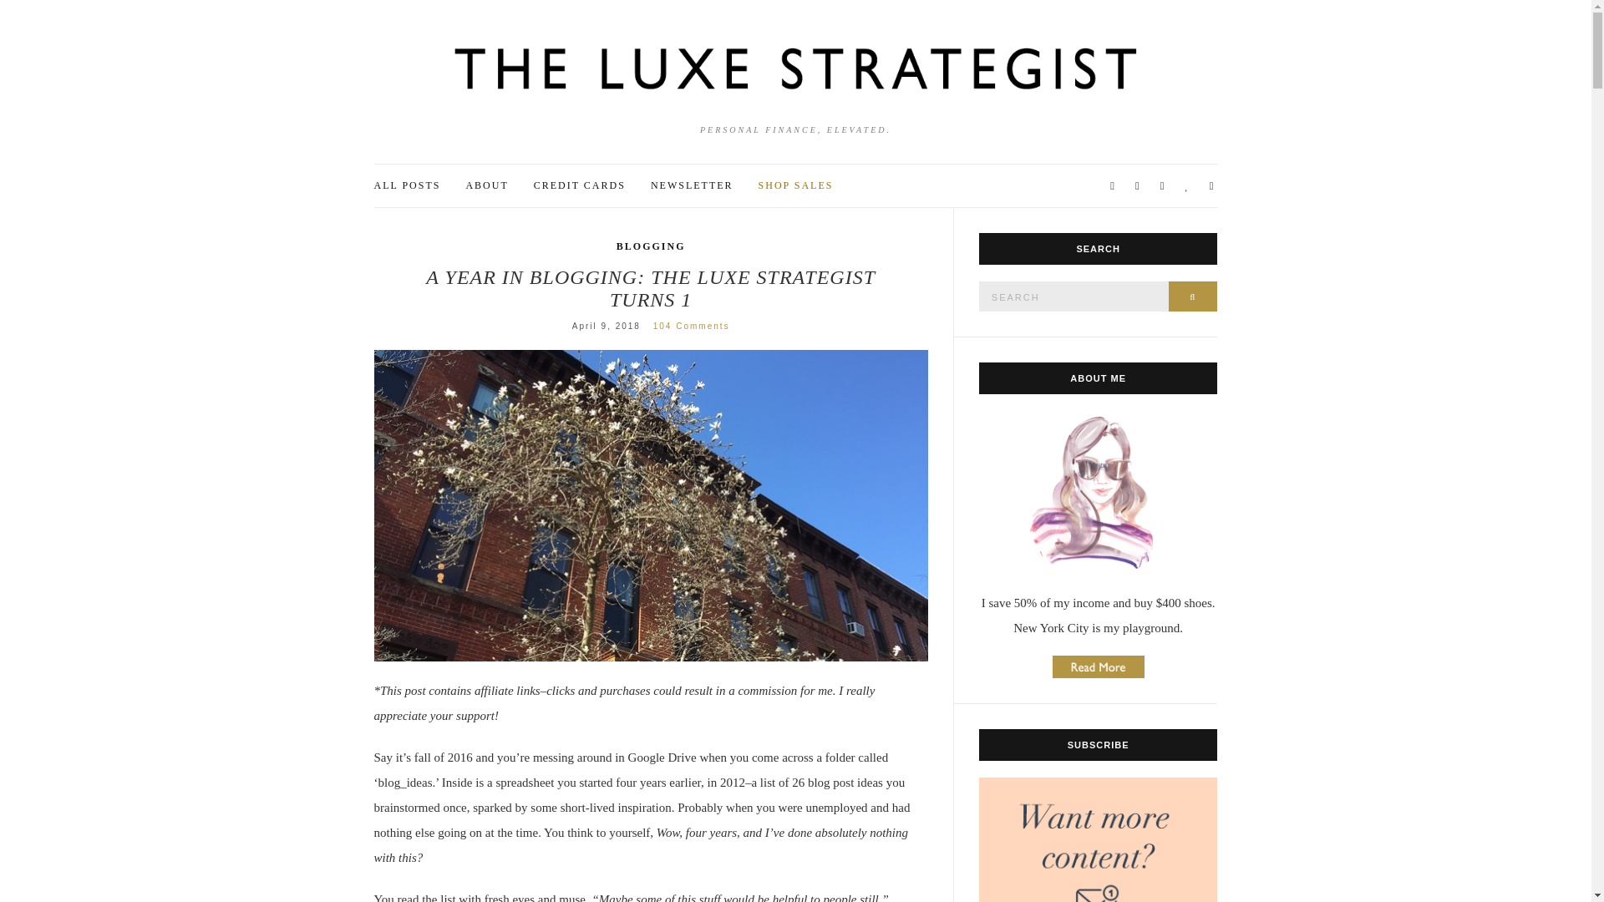 Image resolution: width=1604 pixels, height=902 pixels. I want to click on NEWSLETTER, so click(692, 185).